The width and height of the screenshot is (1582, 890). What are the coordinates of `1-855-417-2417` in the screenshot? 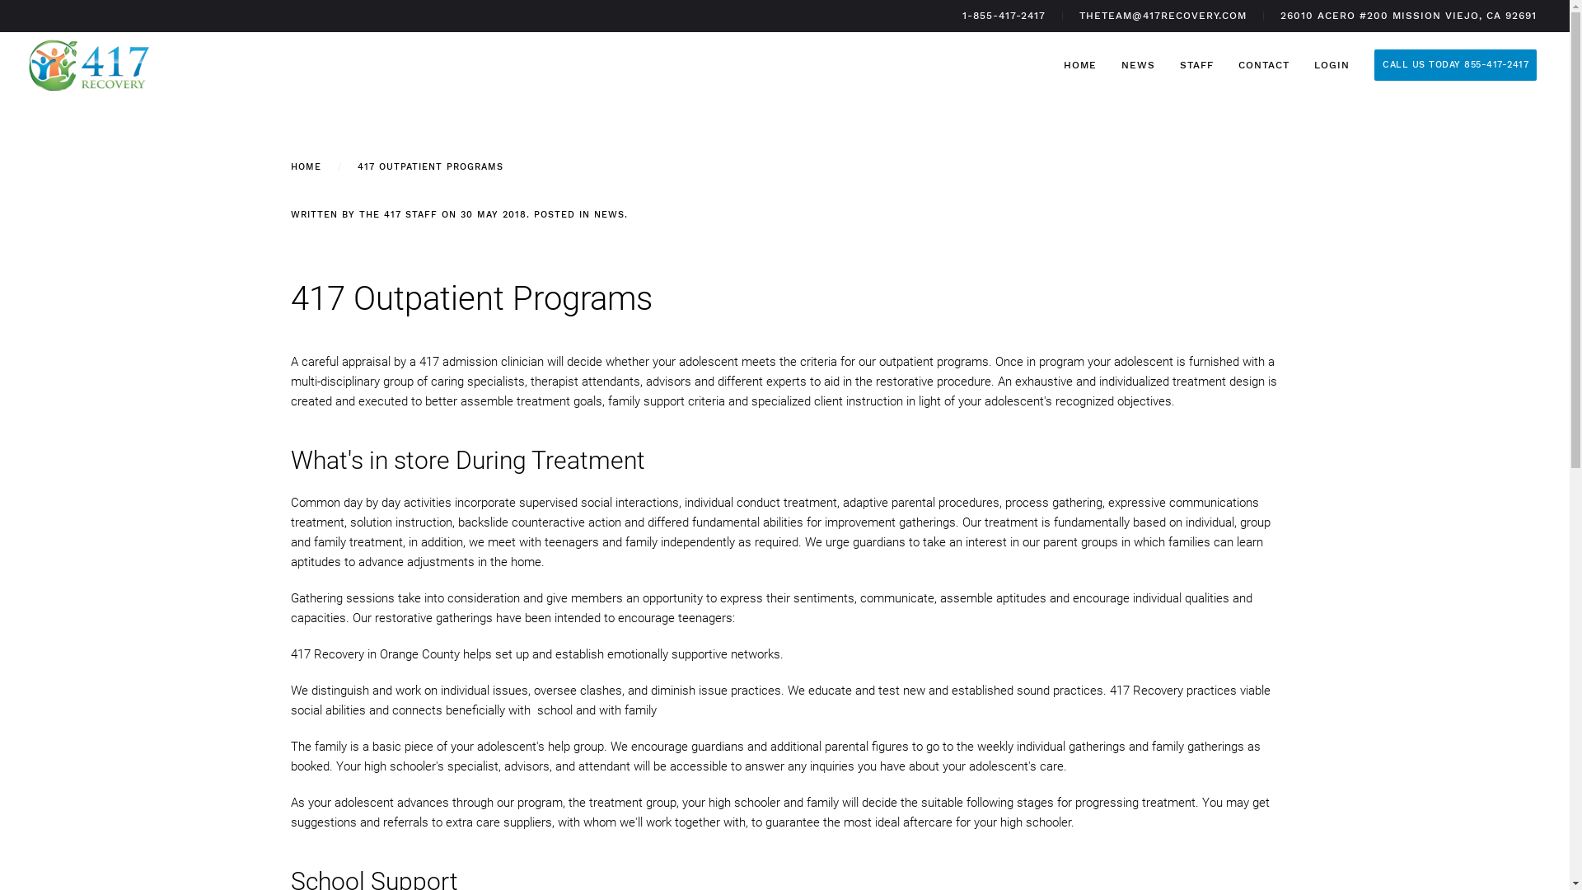 It's located at (1004, 16).